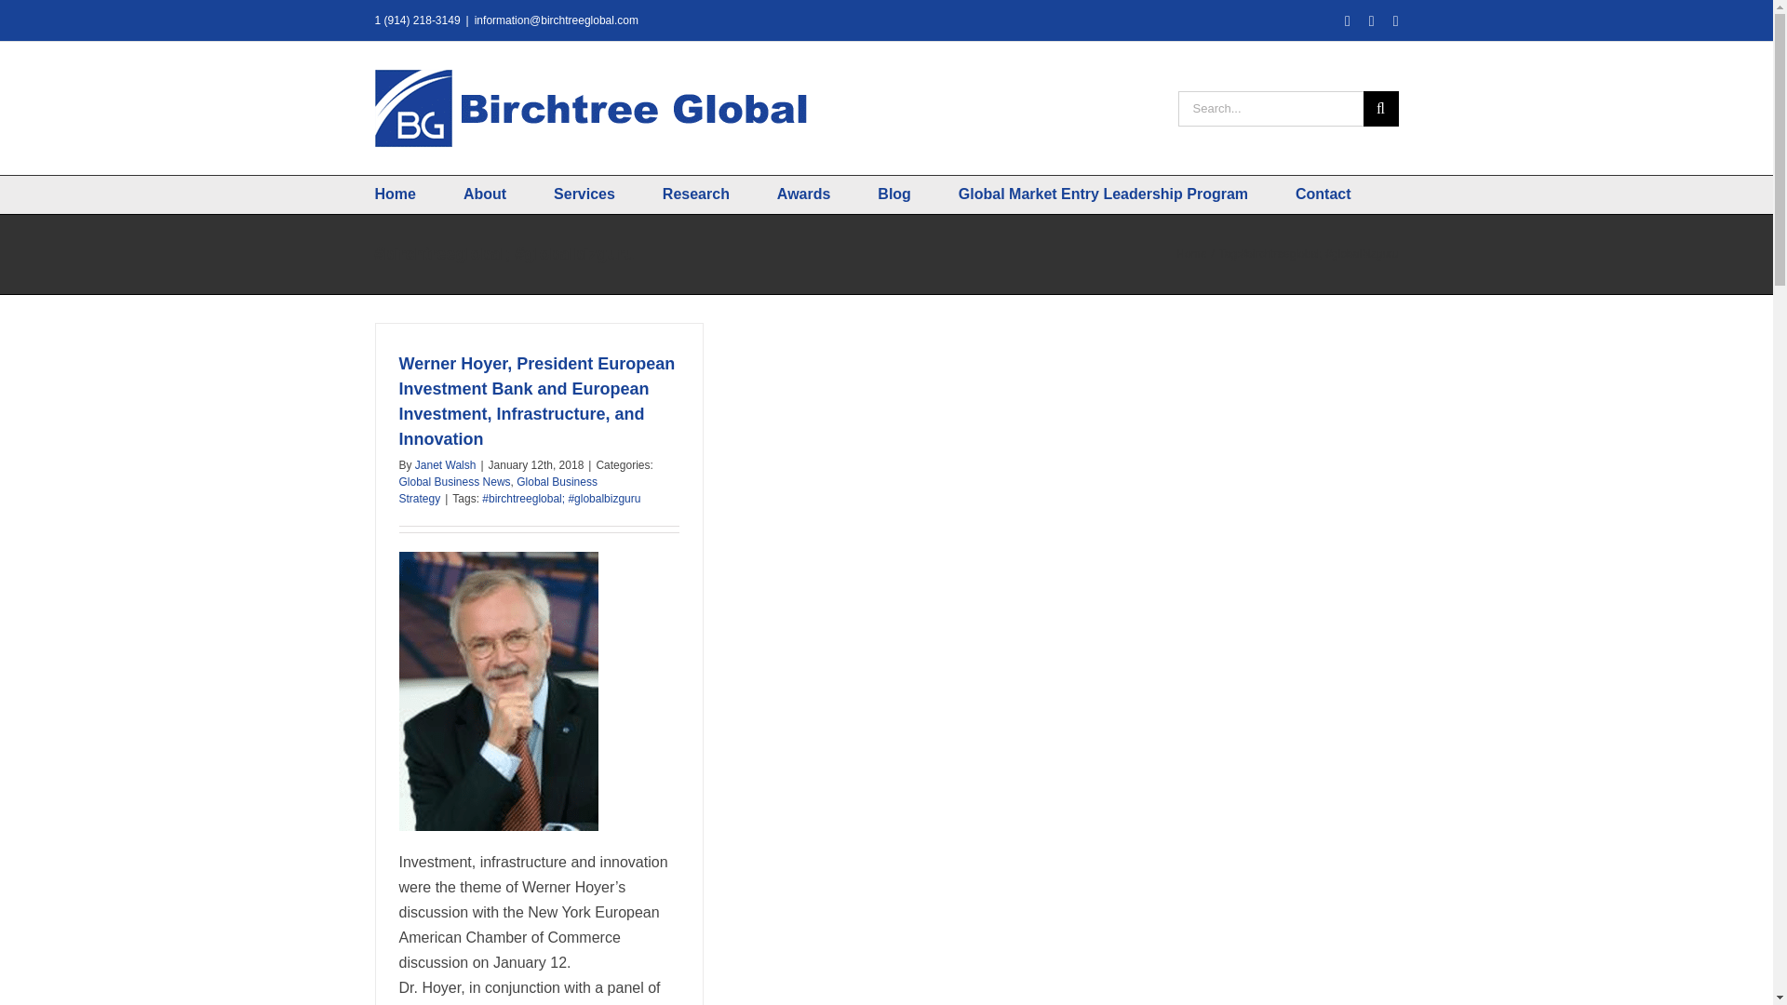 This screenshot has height=1005, width=1787. Describe the element at coordinates (1126, 194) in the screenshot. I see `Global Market Entry Leadership Program` at that location.